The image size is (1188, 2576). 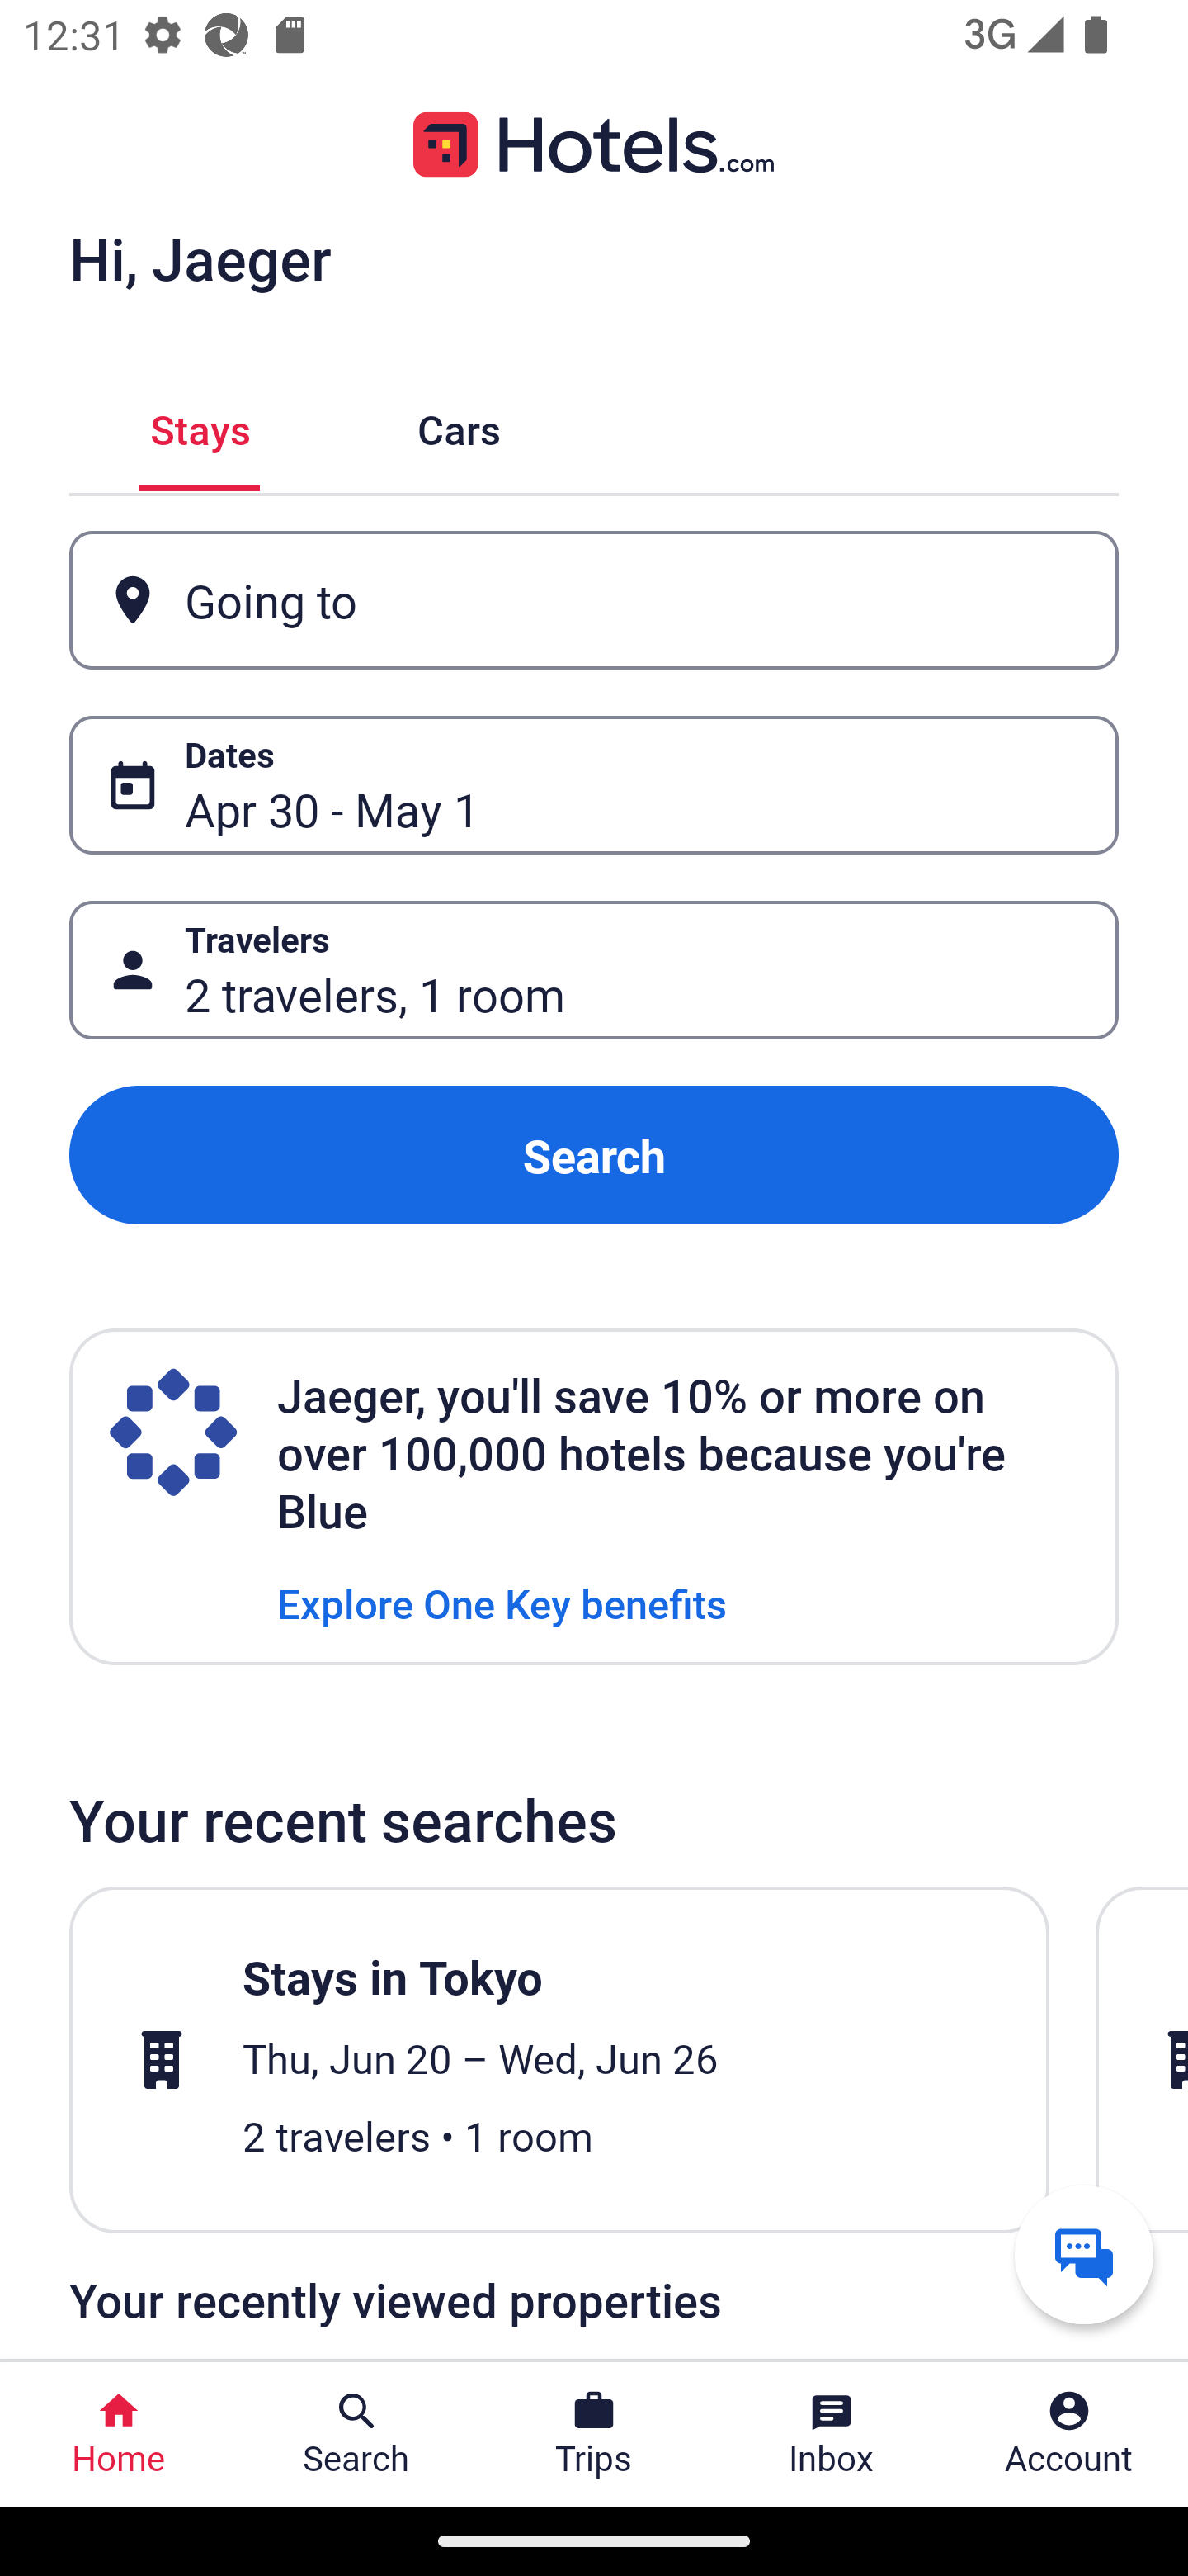 I want to click on Inbox Inbox Button, so click(x=832, y=2434).